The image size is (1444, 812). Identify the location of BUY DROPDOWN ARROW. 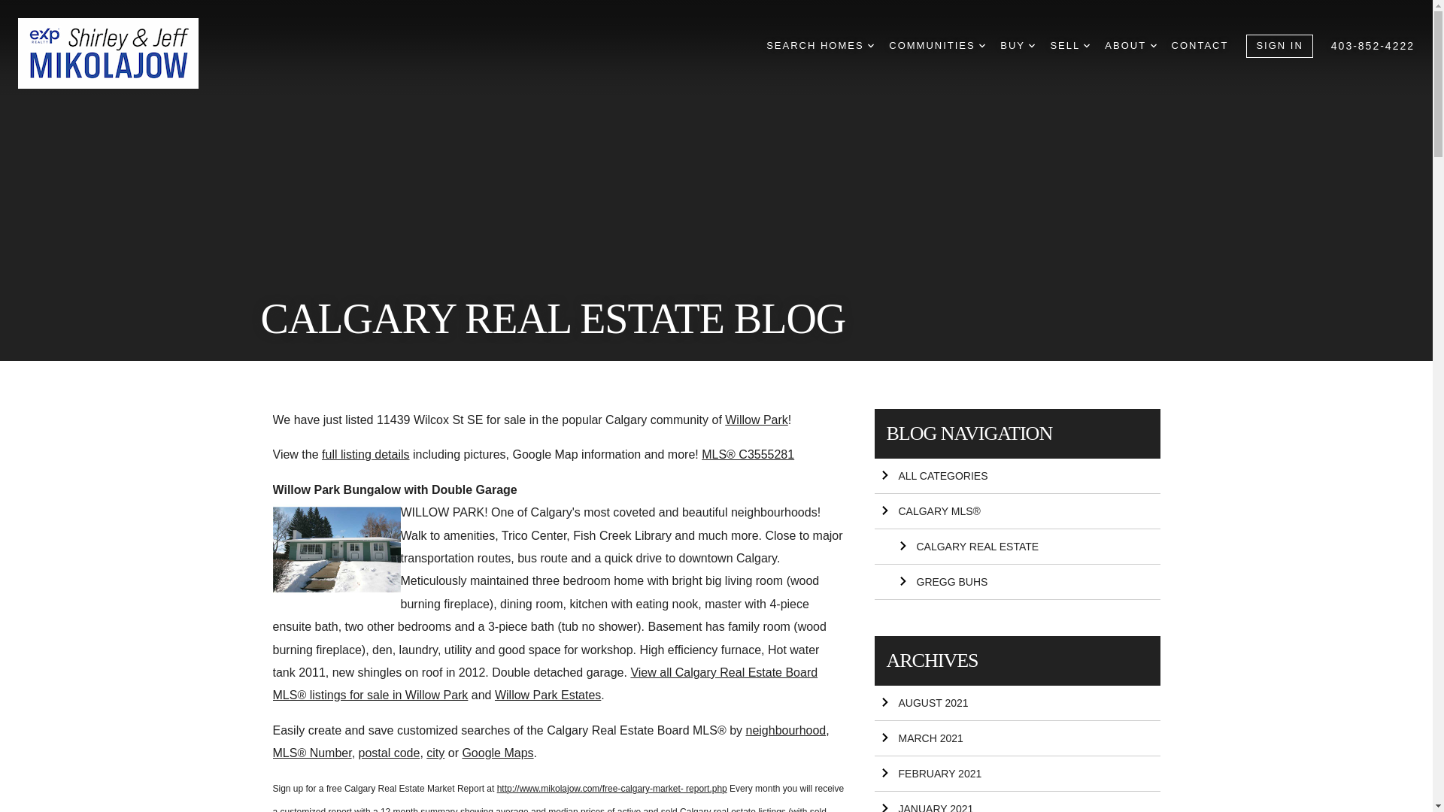
(1018, 46).